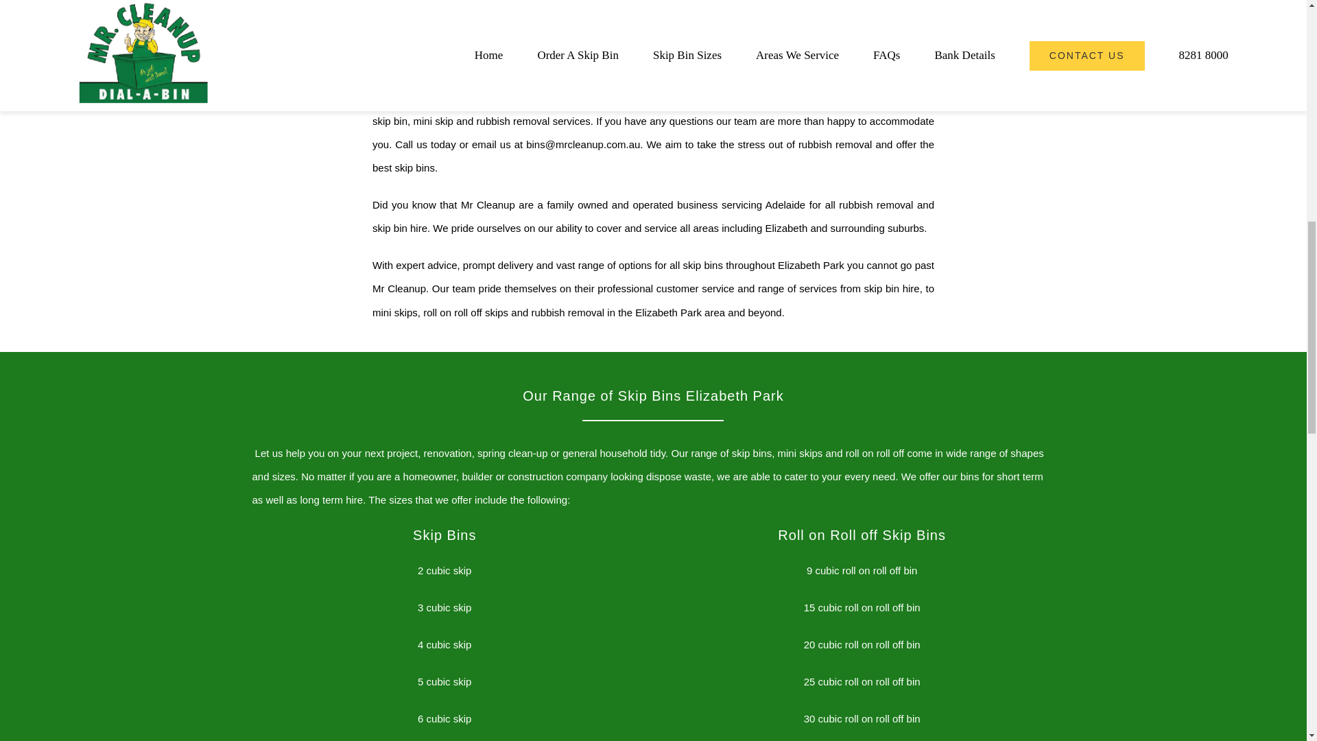  What do you see at coordinates (608, 97) in the screenshot?
I see `Mr Cleanup` at bounding box center [608, 97].